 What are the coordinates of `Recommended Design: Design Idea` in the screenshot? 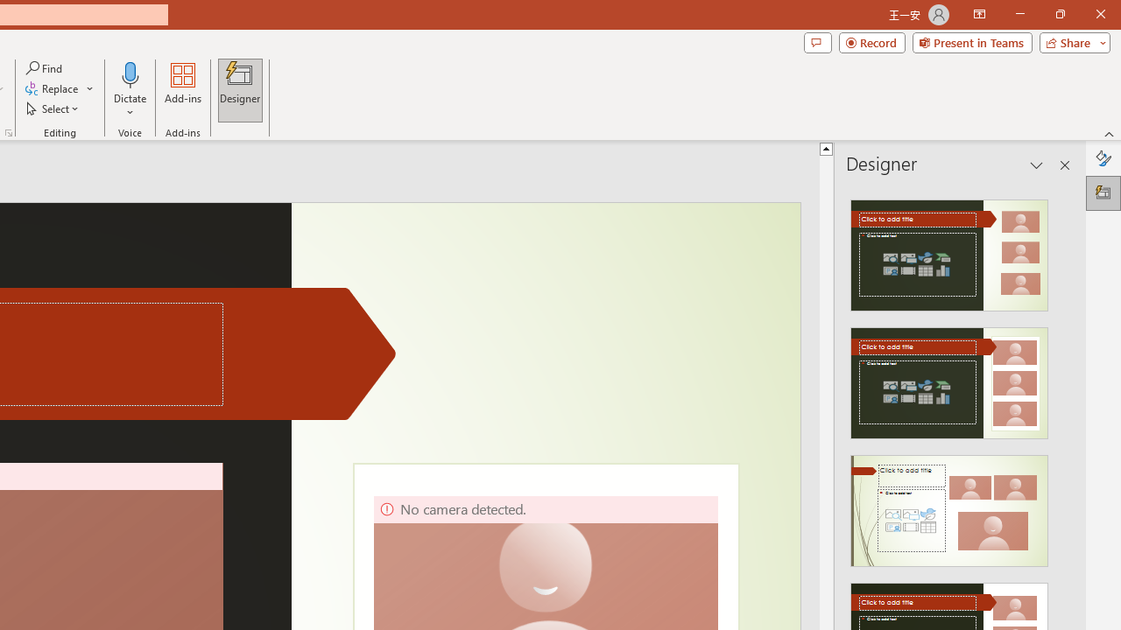 It's located at (949, 250).